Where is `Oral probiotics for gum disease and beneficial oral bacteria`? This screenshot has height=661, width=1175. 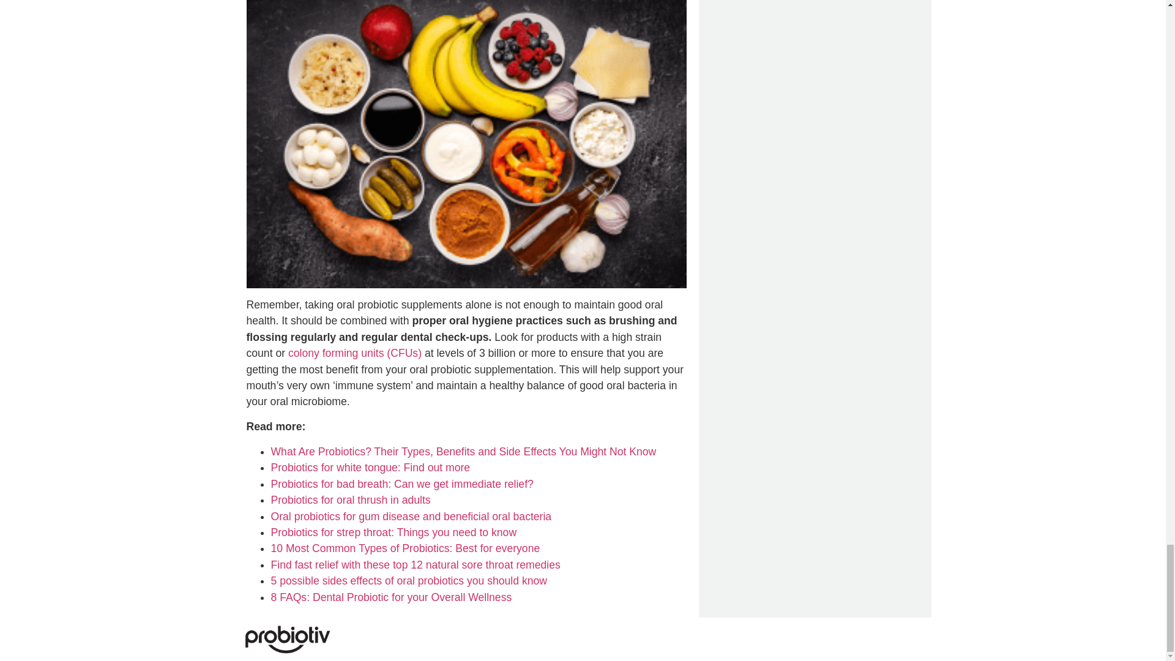 Oral probiotics for gum disease and beneficial oral bacteria is located at coordinates (410, 517).